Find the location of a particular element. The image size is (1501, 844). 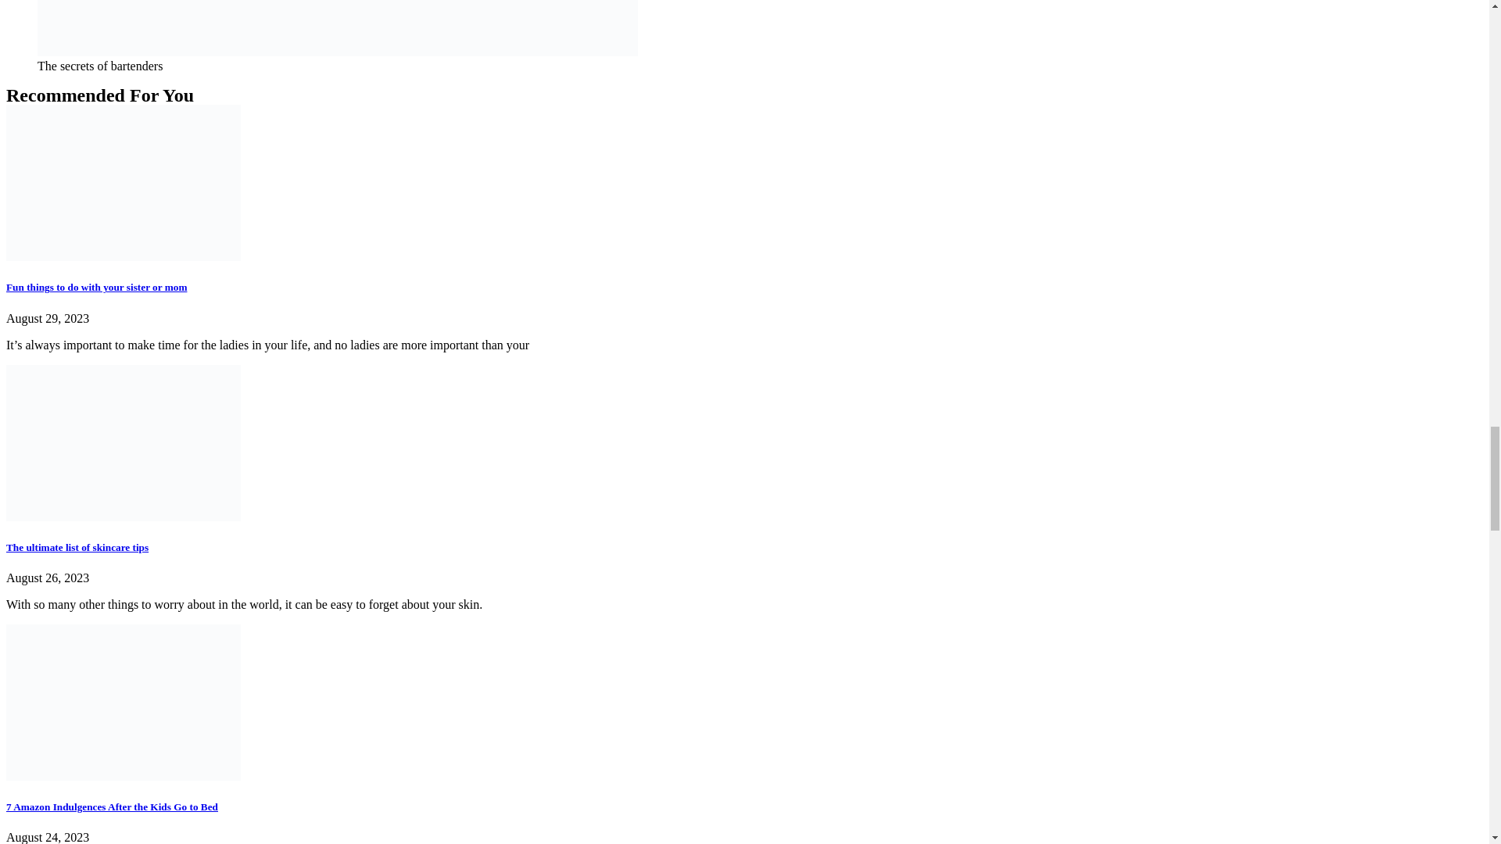

7 Amazon Indulgences After the Kids Go to Bed is located at coordinates (111, 806).